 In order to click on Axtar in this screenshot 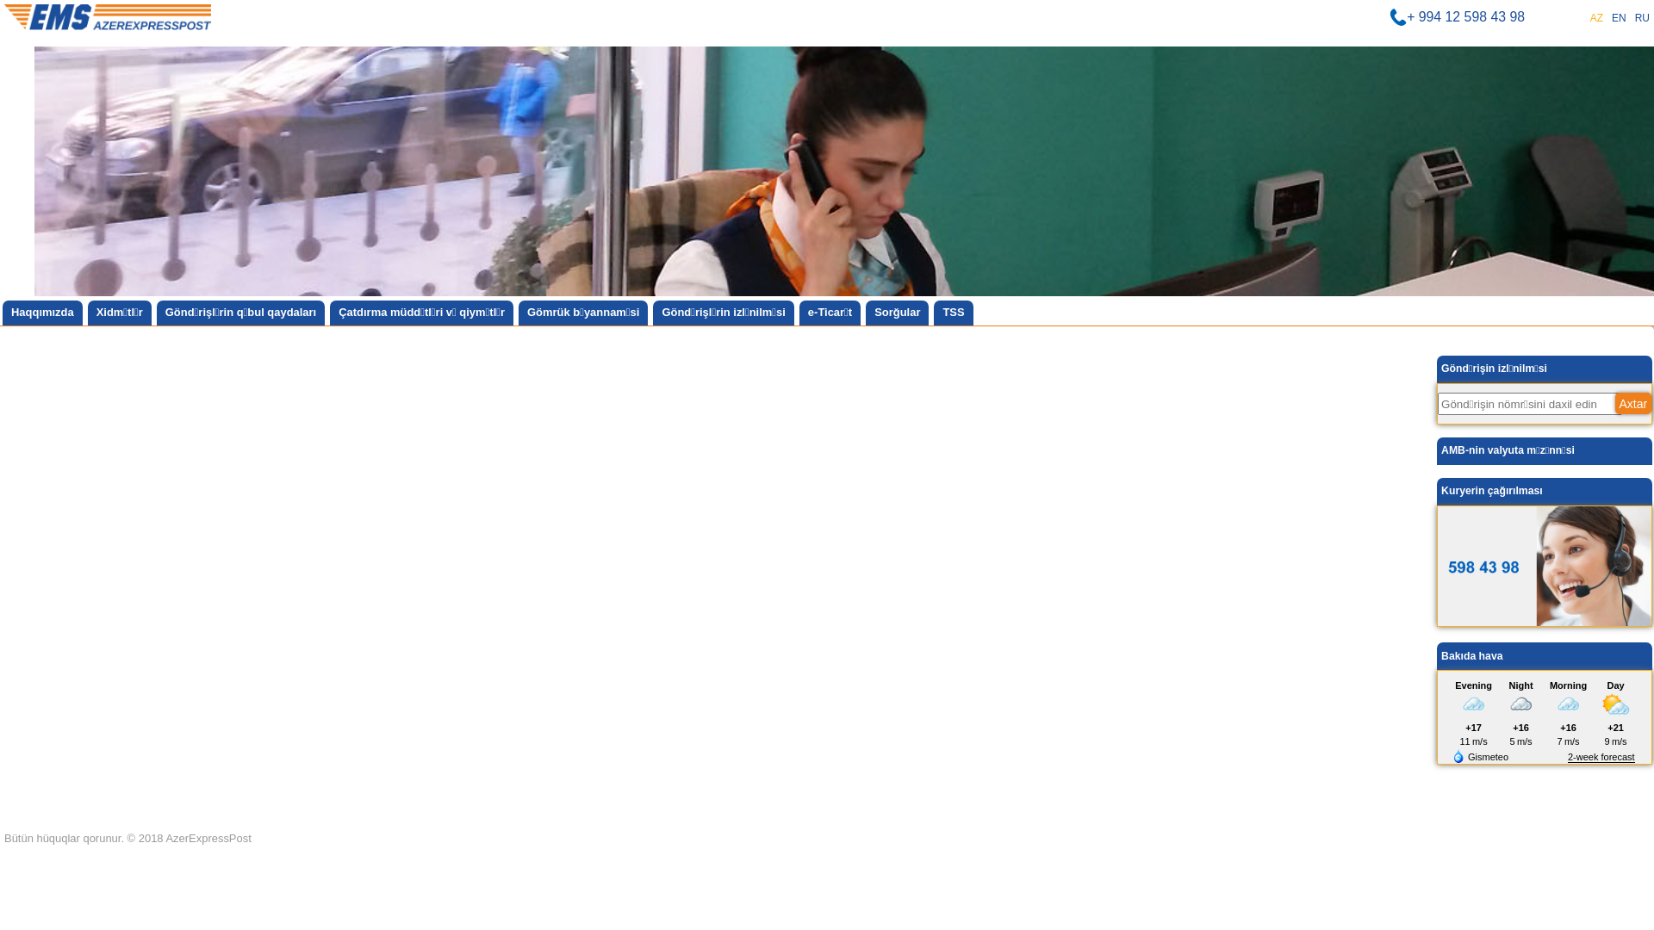, I will do `click(1633, 403)`.